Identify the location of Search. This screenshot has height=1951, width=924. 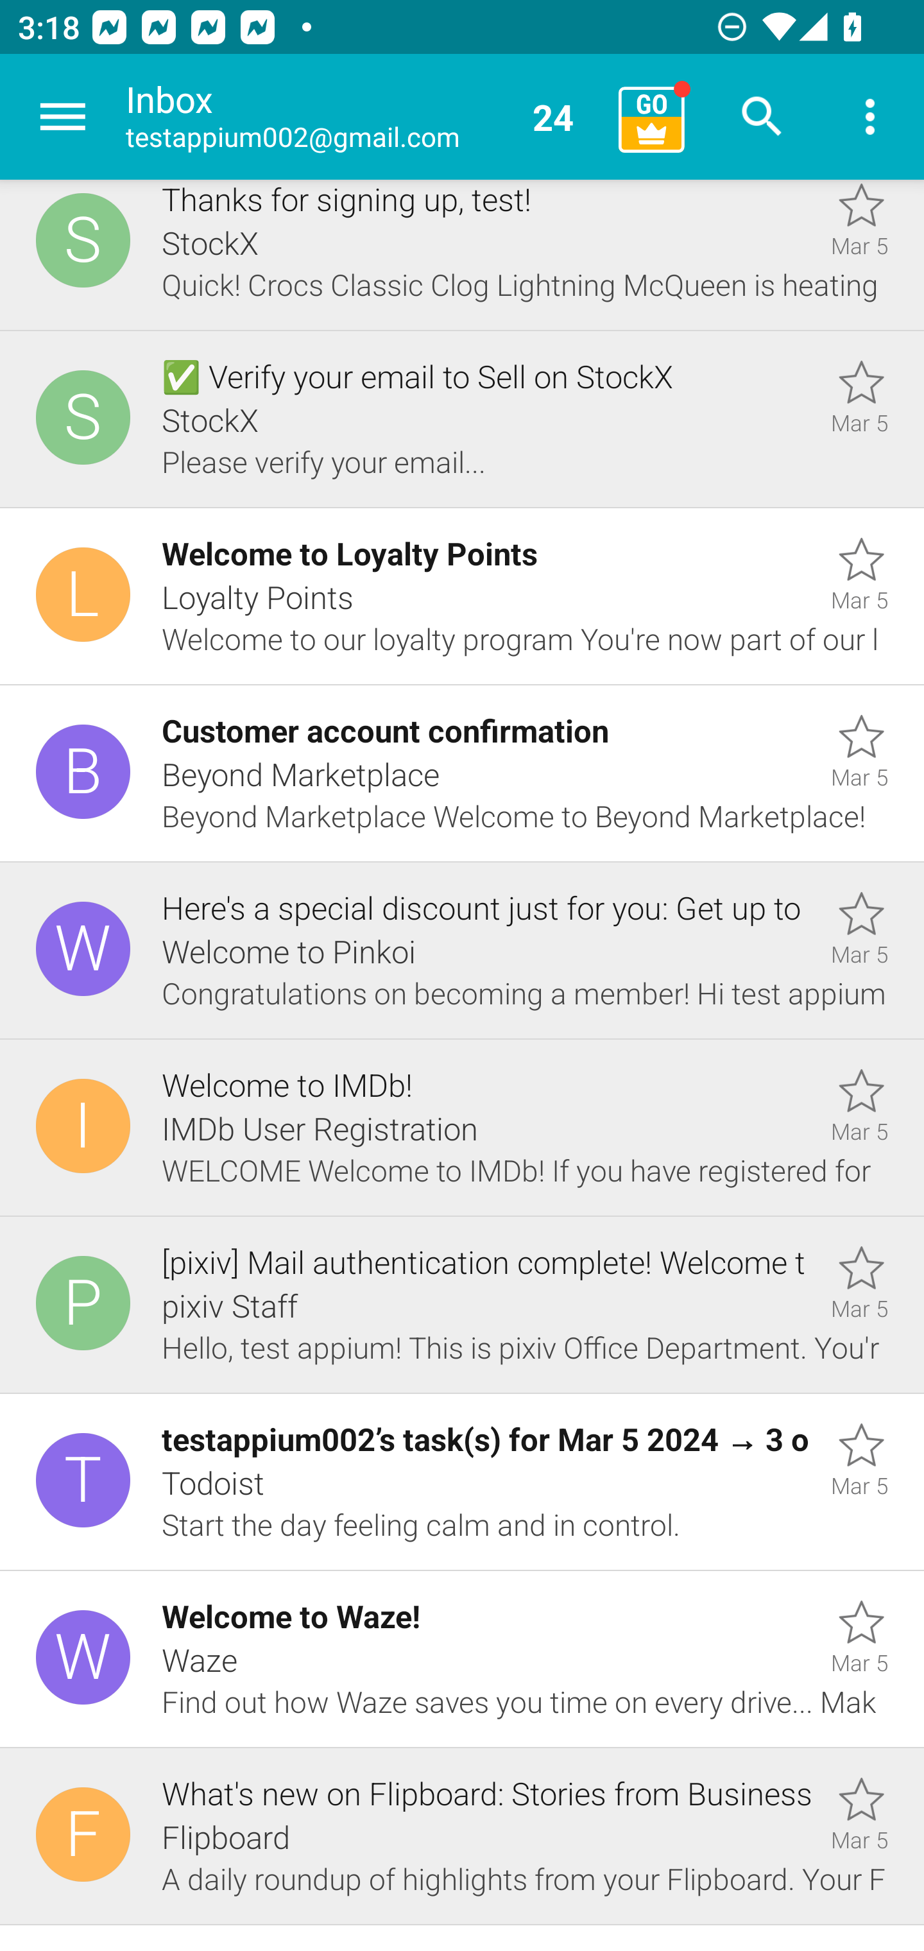
(762, 117).